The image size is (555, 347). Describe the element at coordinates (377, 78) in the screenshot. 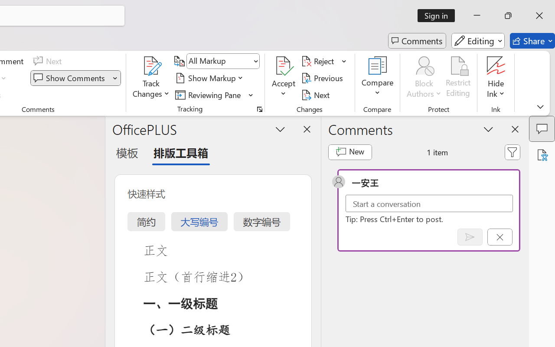

I see `Compare` at that location.